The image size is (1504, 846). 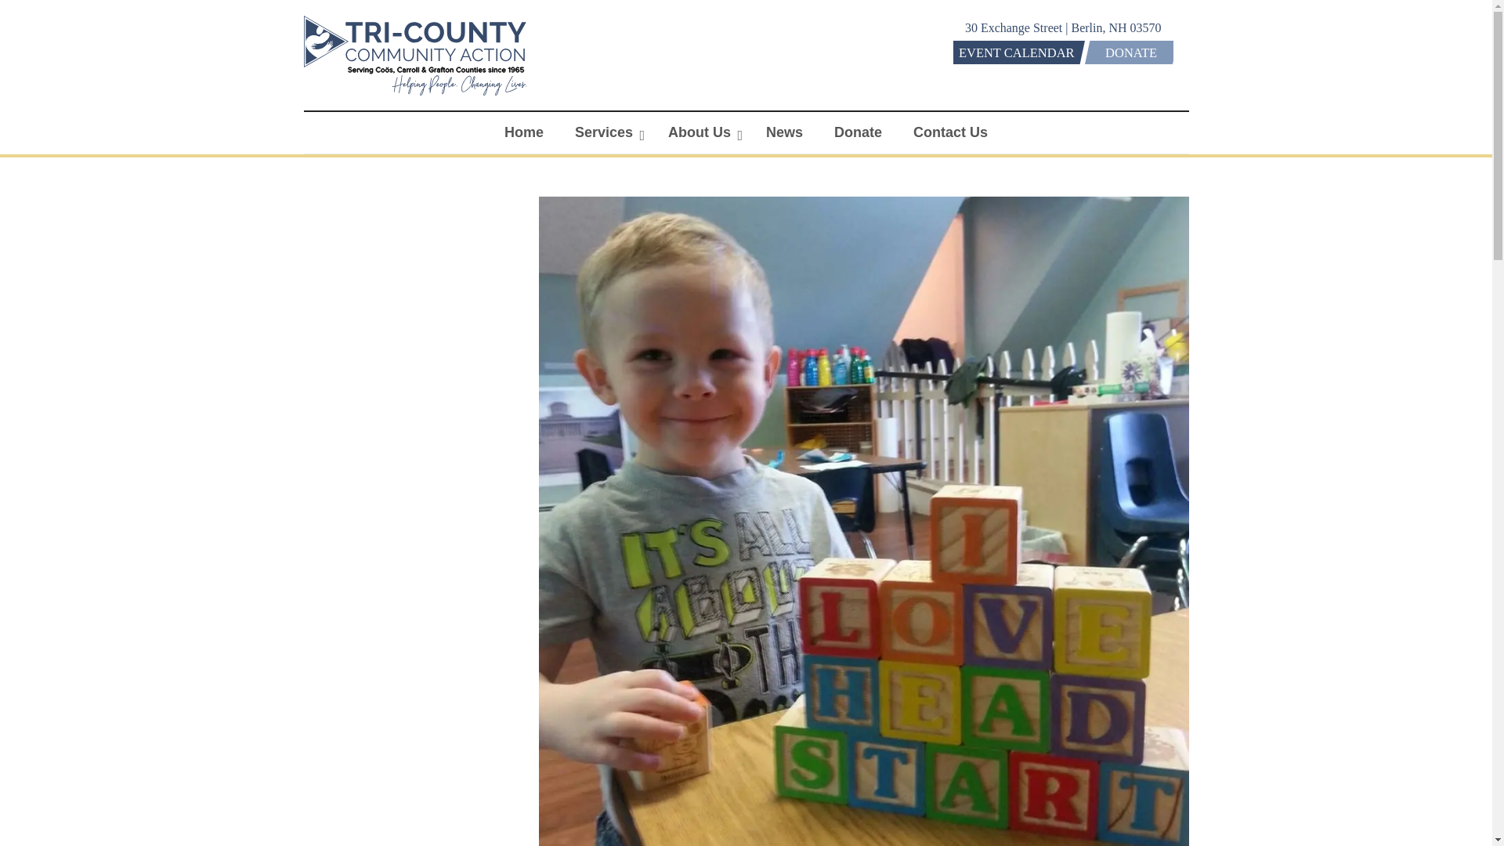 What do you see at coordinates (858, 132) in the screenshot?
I see `Donate` at bounding box center [858, 132].